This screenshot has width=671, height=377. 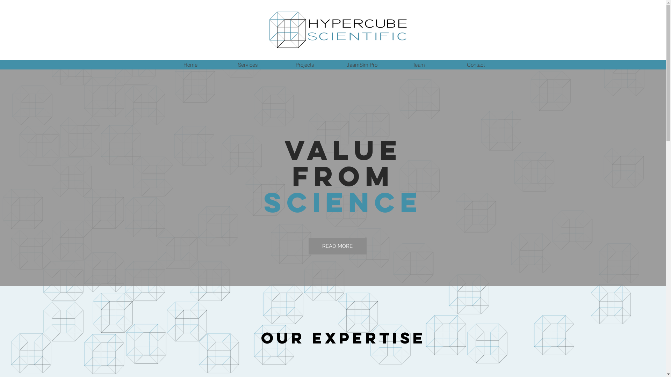 What do you see at coordinates (305, 65) in the screenshot?
I see `Projects` at bounding box center [305, 65].